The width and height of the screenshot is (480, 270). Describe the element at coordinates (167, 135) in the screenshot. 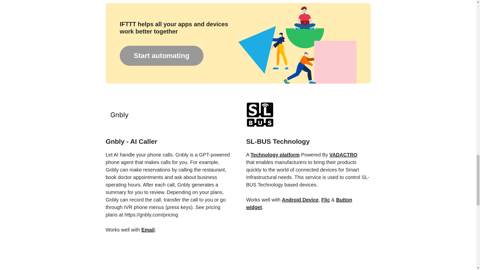

I see `Gnbly - AI Caller` at that location.